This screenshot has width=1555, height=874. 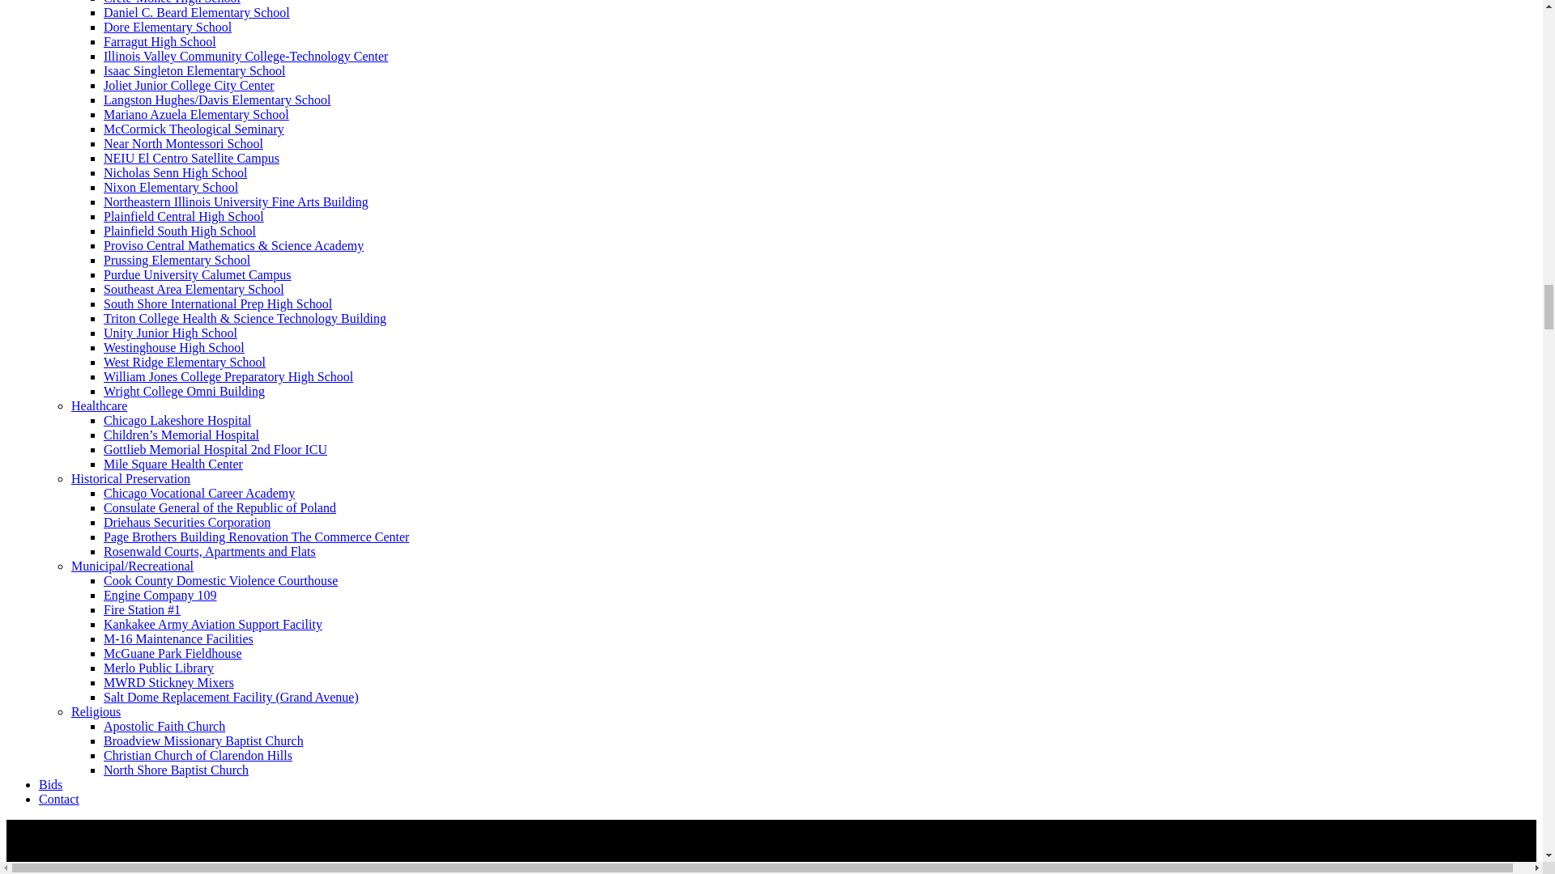 What do you see at coordinates (196, 11) in the screenshot?
I see `Daniel C. Beard Elementary School` at bounding box center [196, 11].